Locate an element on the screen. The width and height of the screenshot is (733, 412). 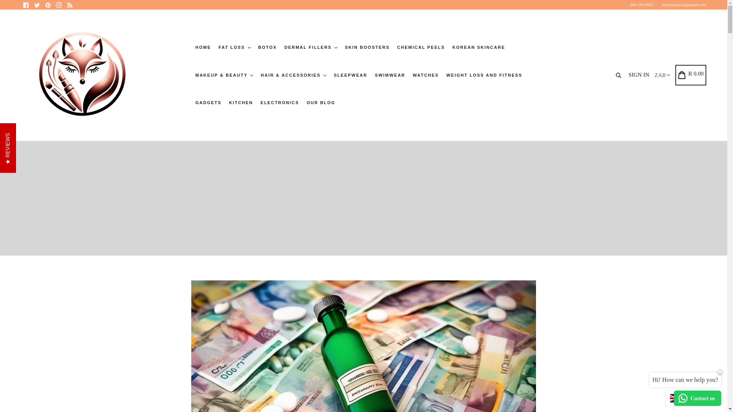
Foxy Beauty on Instagram is located at coordinates (59, 5).